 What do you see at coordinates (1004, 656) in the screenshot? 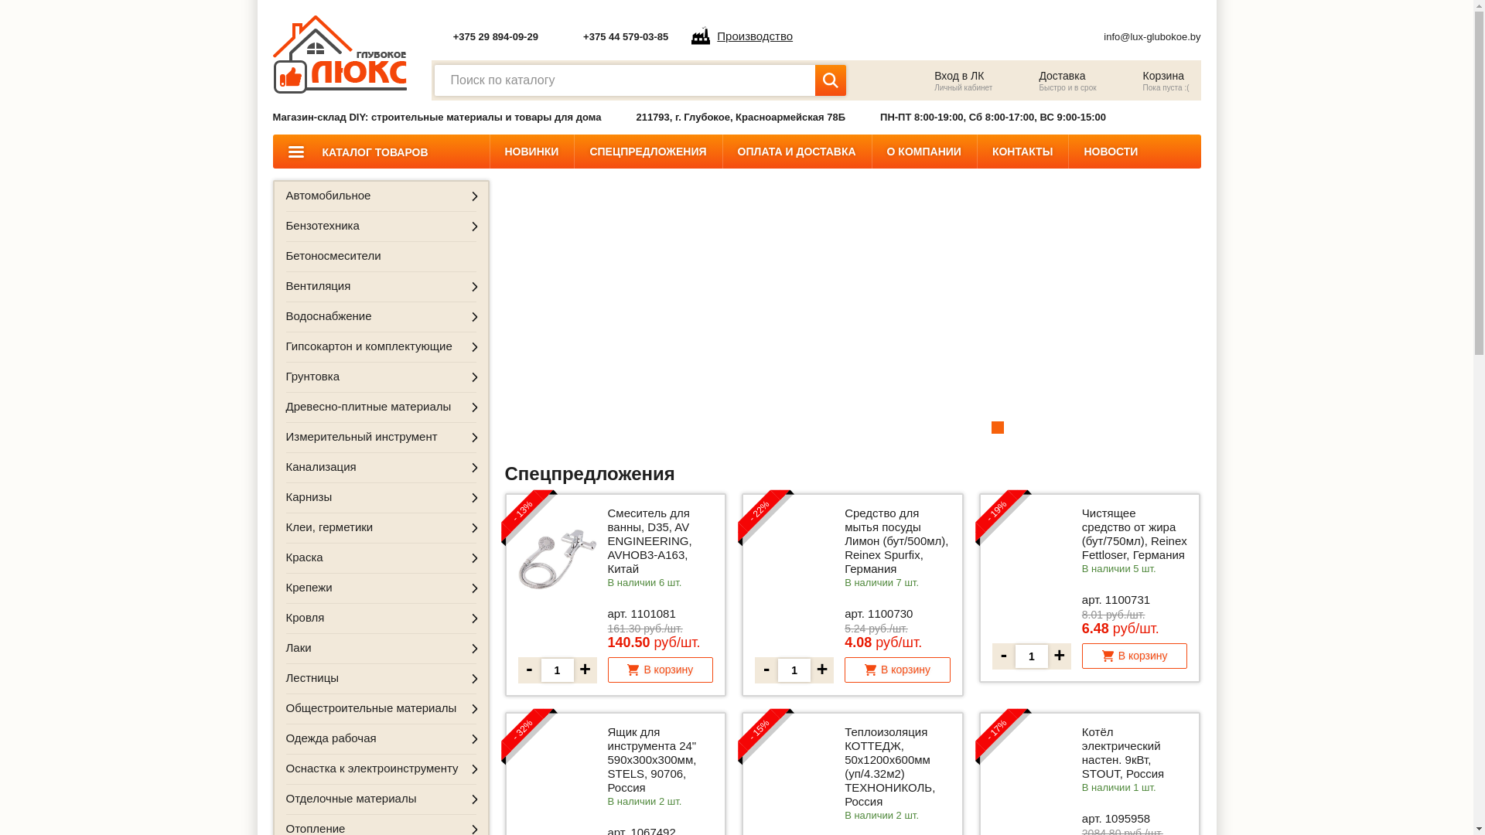
I see `-` at bounding box center [1004, 656].